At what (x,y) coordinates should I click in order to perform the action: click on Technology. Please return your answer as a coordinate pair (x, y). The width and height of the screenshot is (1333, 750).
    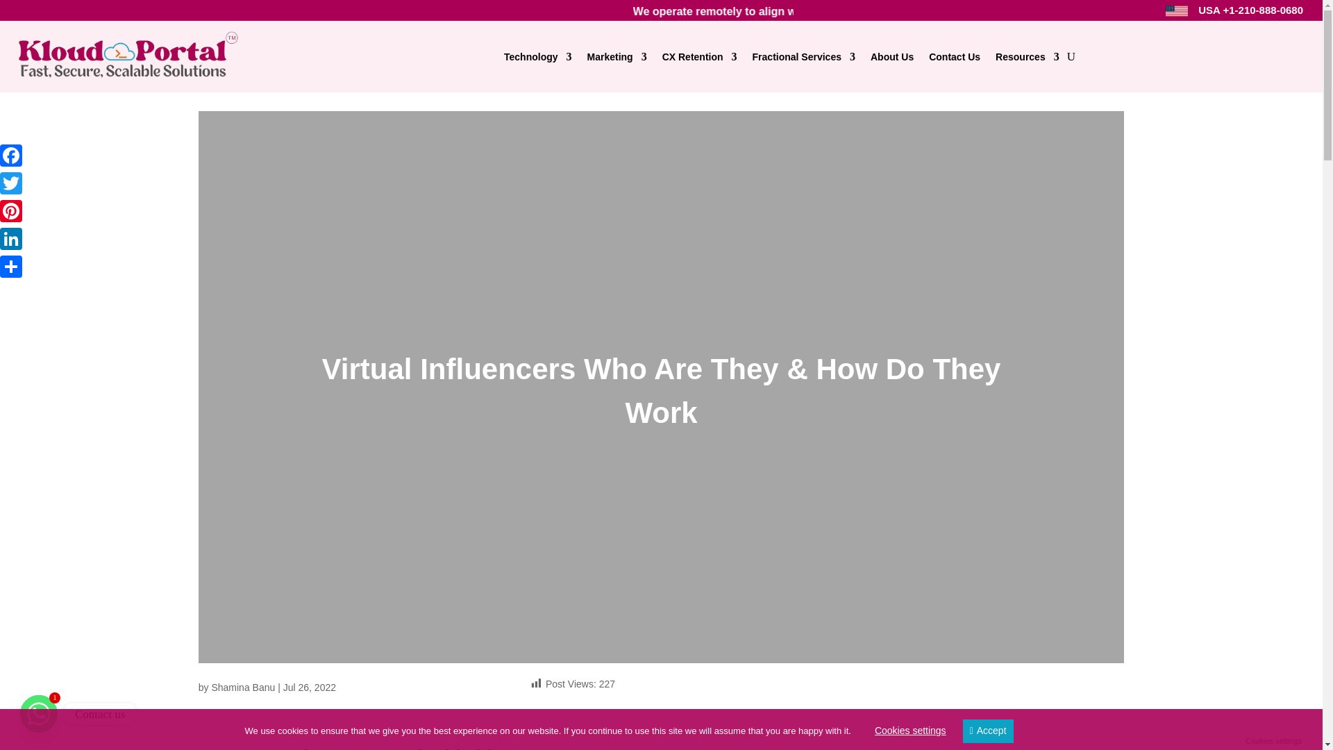
    Looking at the image, I should click on (537, 56).